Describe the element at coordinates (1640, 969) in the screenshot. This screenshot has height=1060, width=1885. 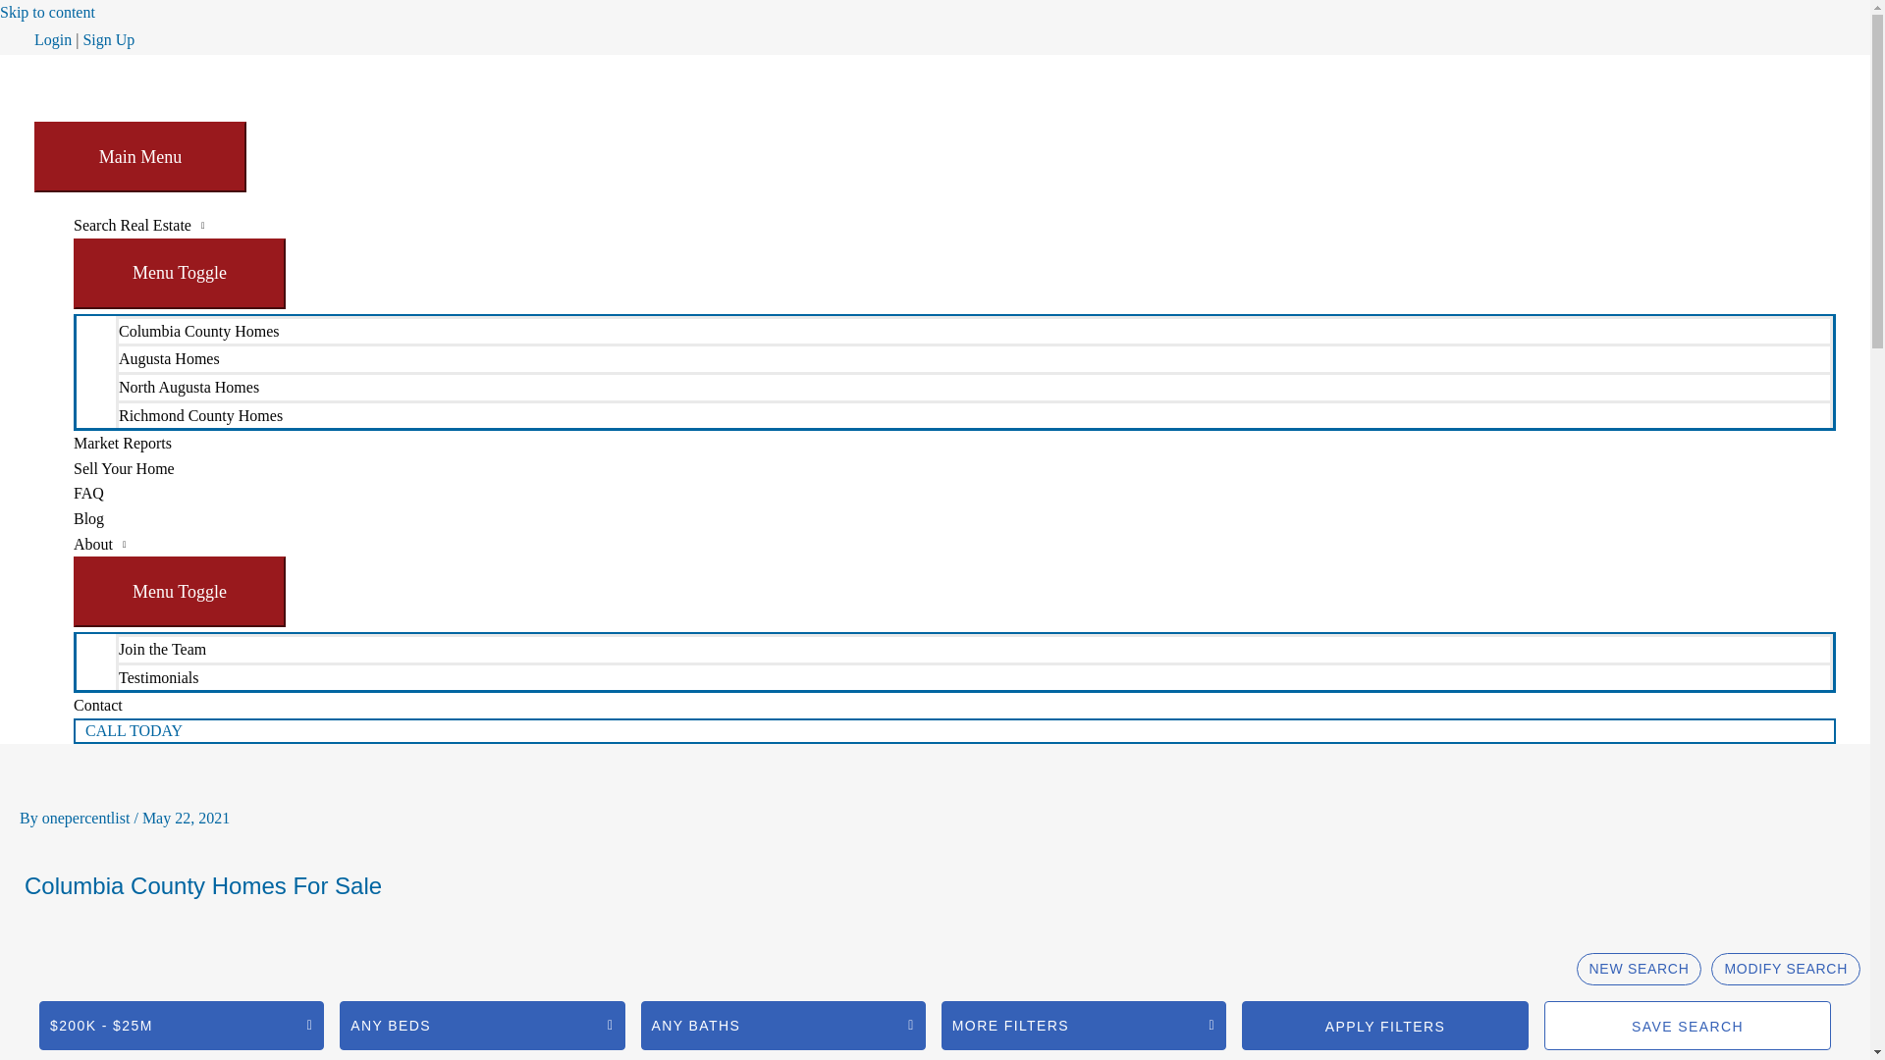
I see `NEW SEARCH` at that location.